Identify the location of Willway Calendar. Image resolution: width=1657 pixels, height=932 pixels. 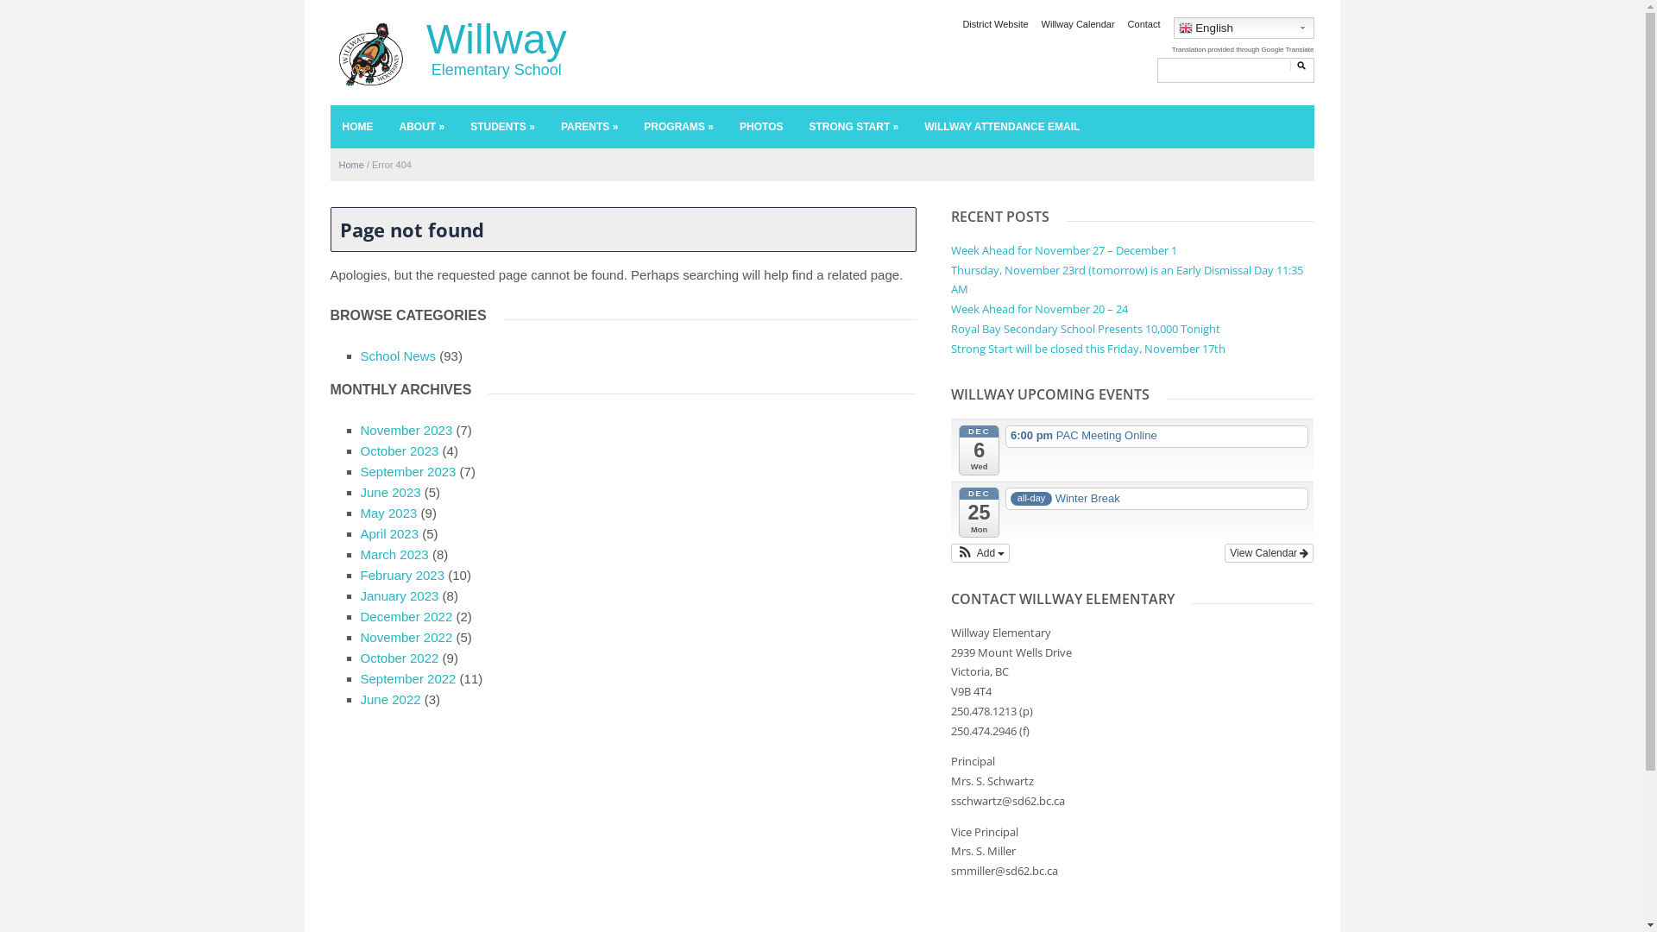
(1079, 24).